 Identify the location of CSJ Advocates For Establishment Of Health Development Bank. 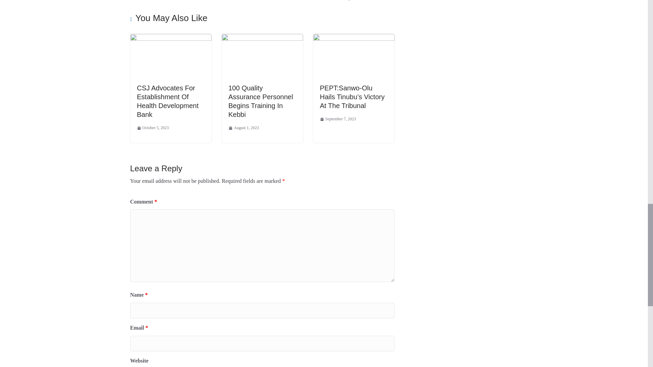
(167, 101).